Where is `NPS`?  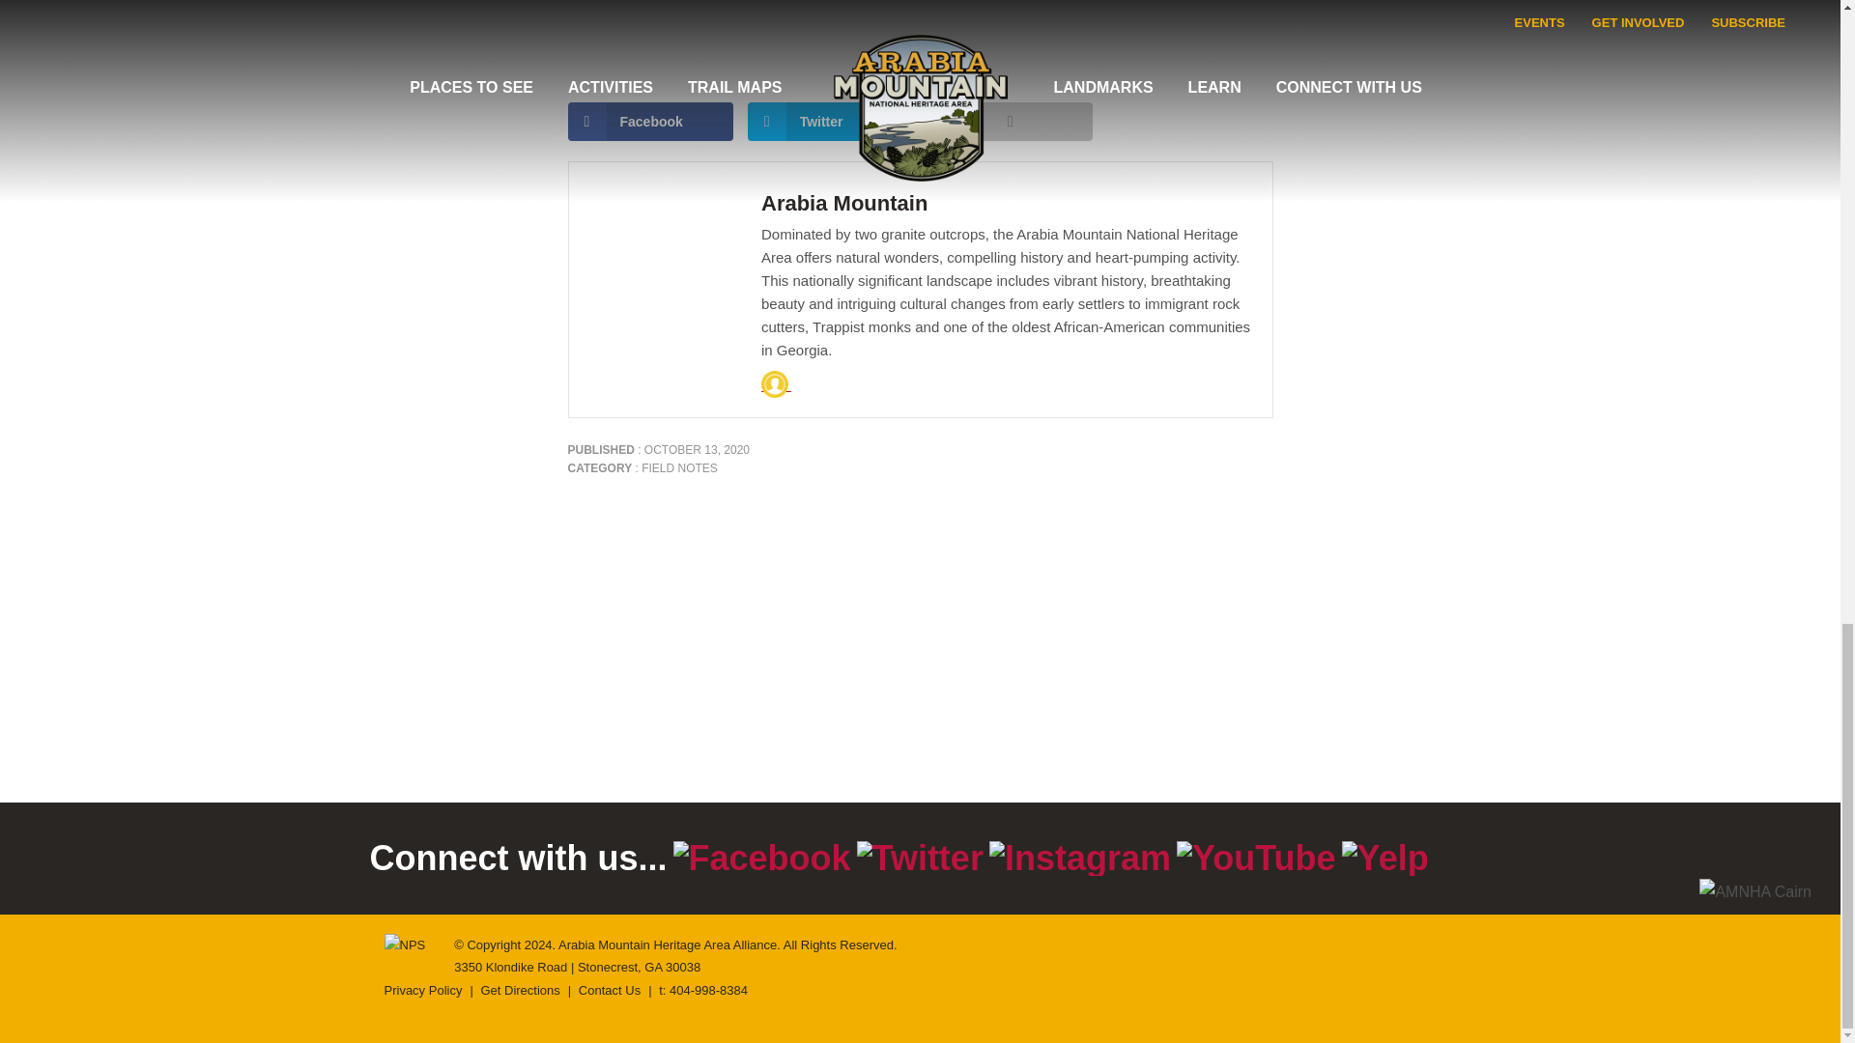
NPS is located at coordinates (405, 944).